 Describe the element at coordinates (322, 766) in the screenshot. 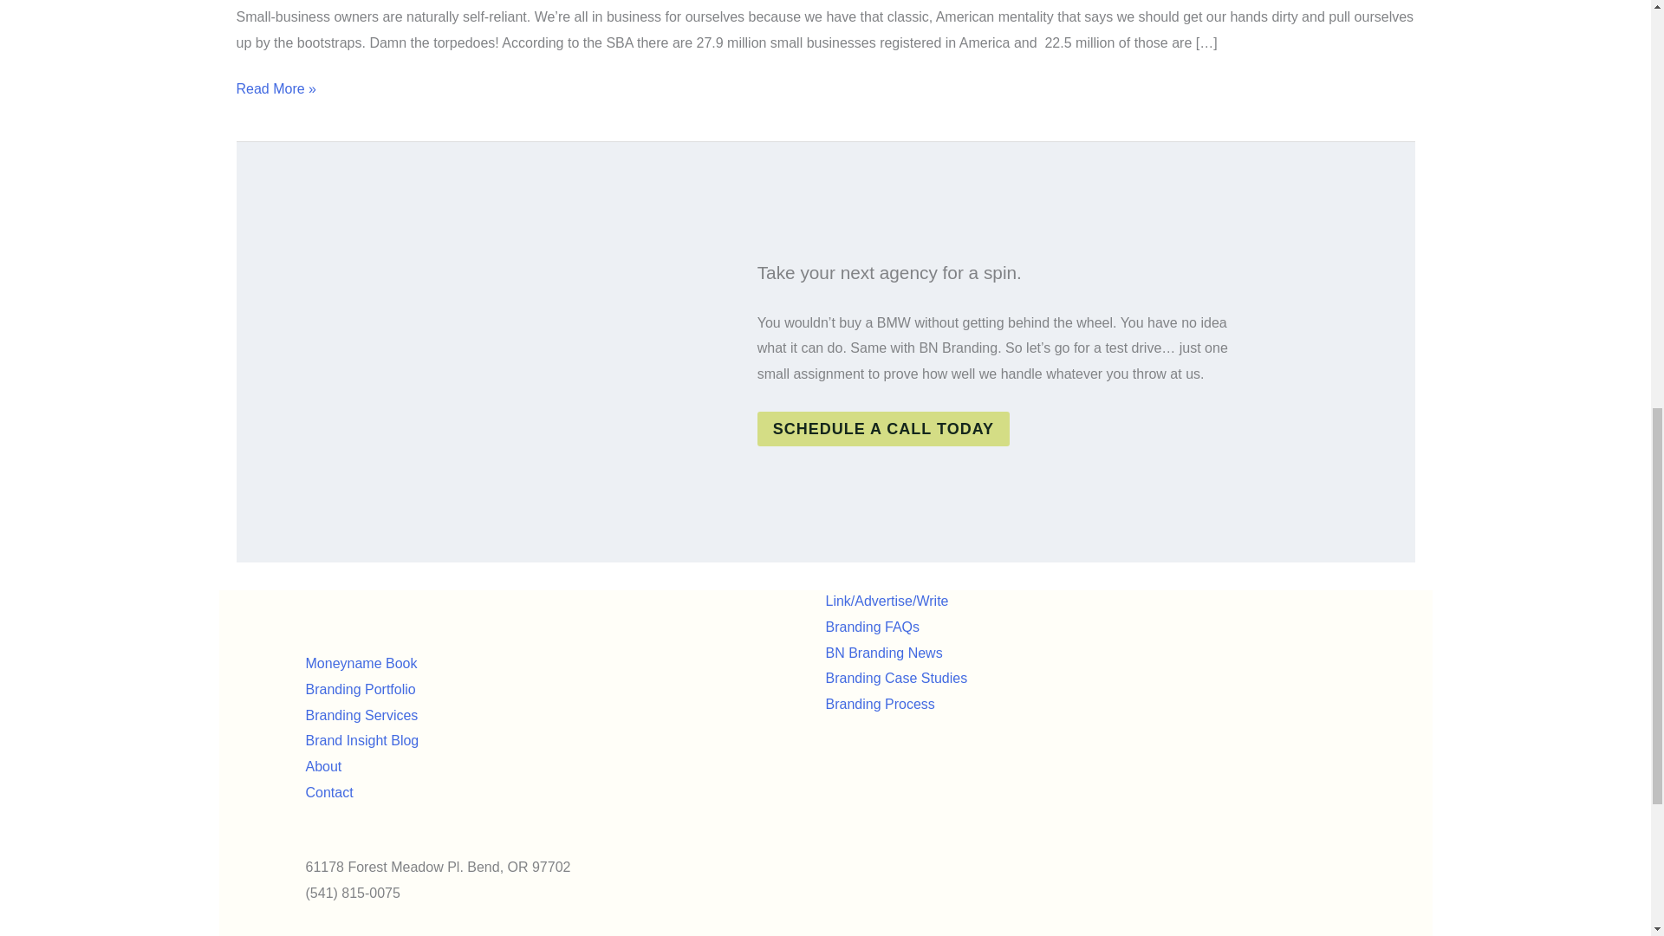

I see `About` at that location.